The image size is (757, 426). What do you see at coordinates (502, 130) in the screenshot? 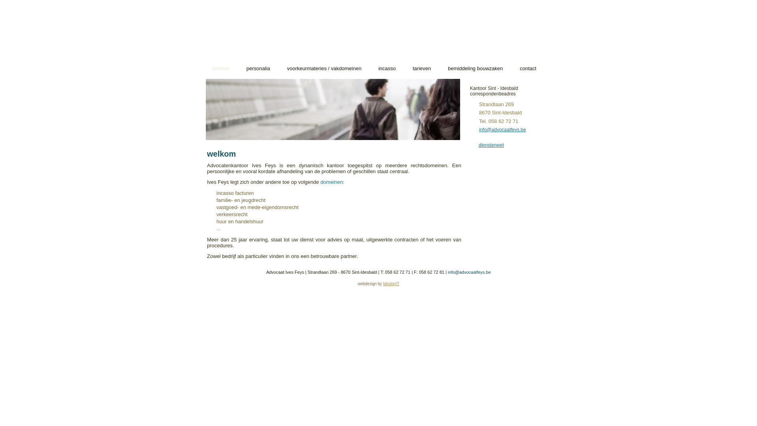
I see `info@advocaatfeys.be` at bounding box center [502, 130].